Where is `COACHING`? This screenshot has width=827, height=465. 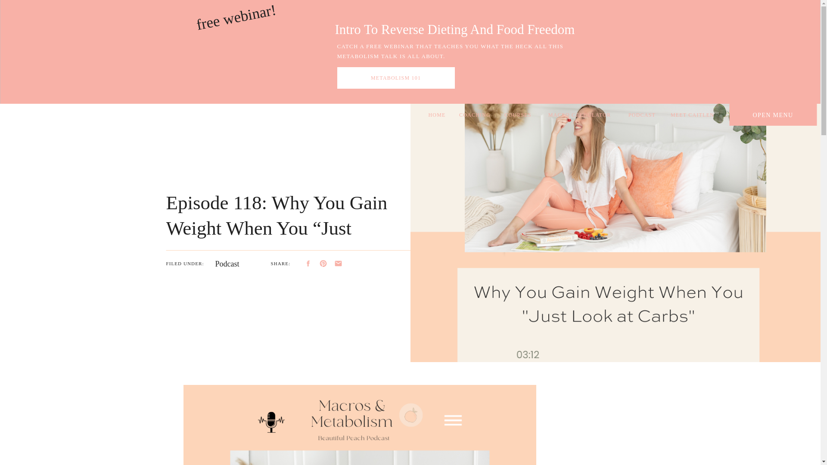 COACHING is located at coordinates (475, 115).